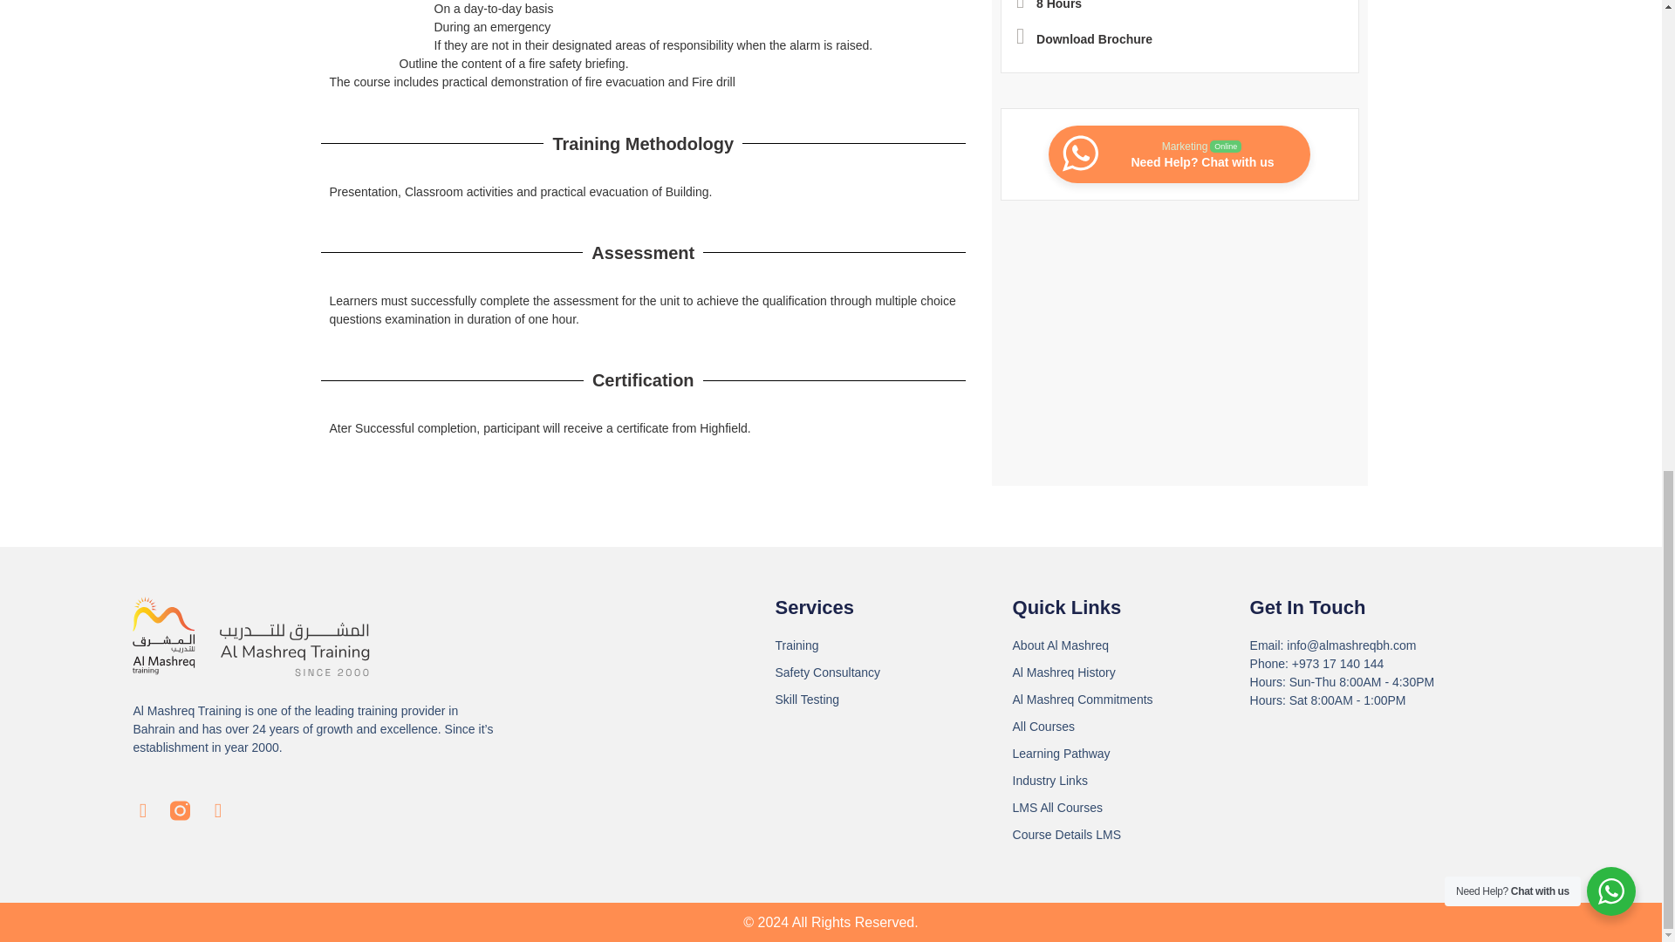 The height and width of the screenshot is (942, 1675). What do you see at coordinates (1084, 38) in the screenshot?
I see `Download Brochure` at bounding box center [1084, 38].